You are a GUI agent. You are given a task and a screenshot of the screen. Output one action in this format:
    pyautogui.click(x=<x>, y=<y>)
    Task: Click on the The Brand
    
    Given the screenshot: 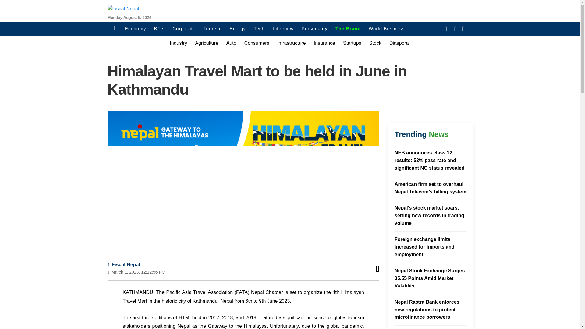 What is the action you would take?
    pyautogui.click(x=348, y=29)
    